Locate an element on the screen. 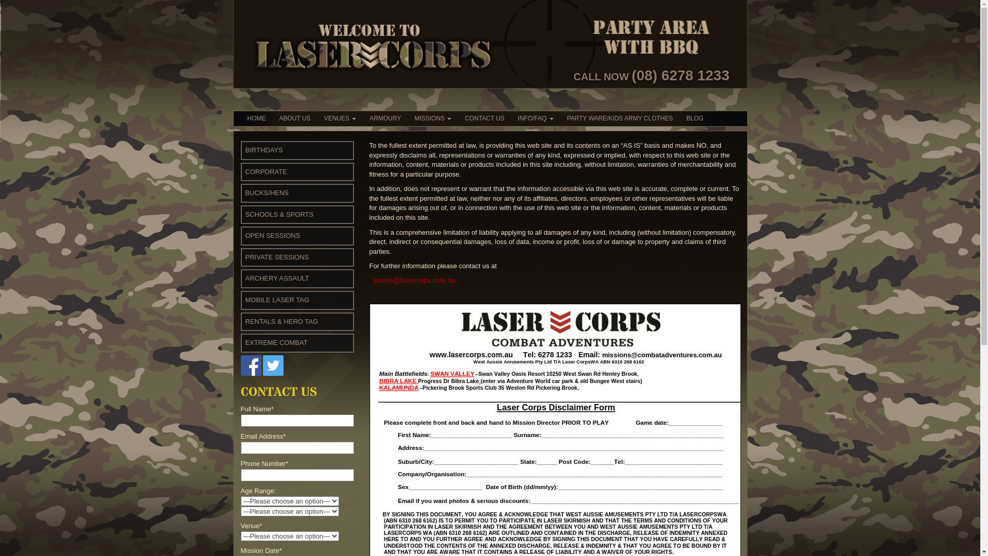 The width and height of the screenshot is (988, 556). VENUES is located at coordinates (341, 118).